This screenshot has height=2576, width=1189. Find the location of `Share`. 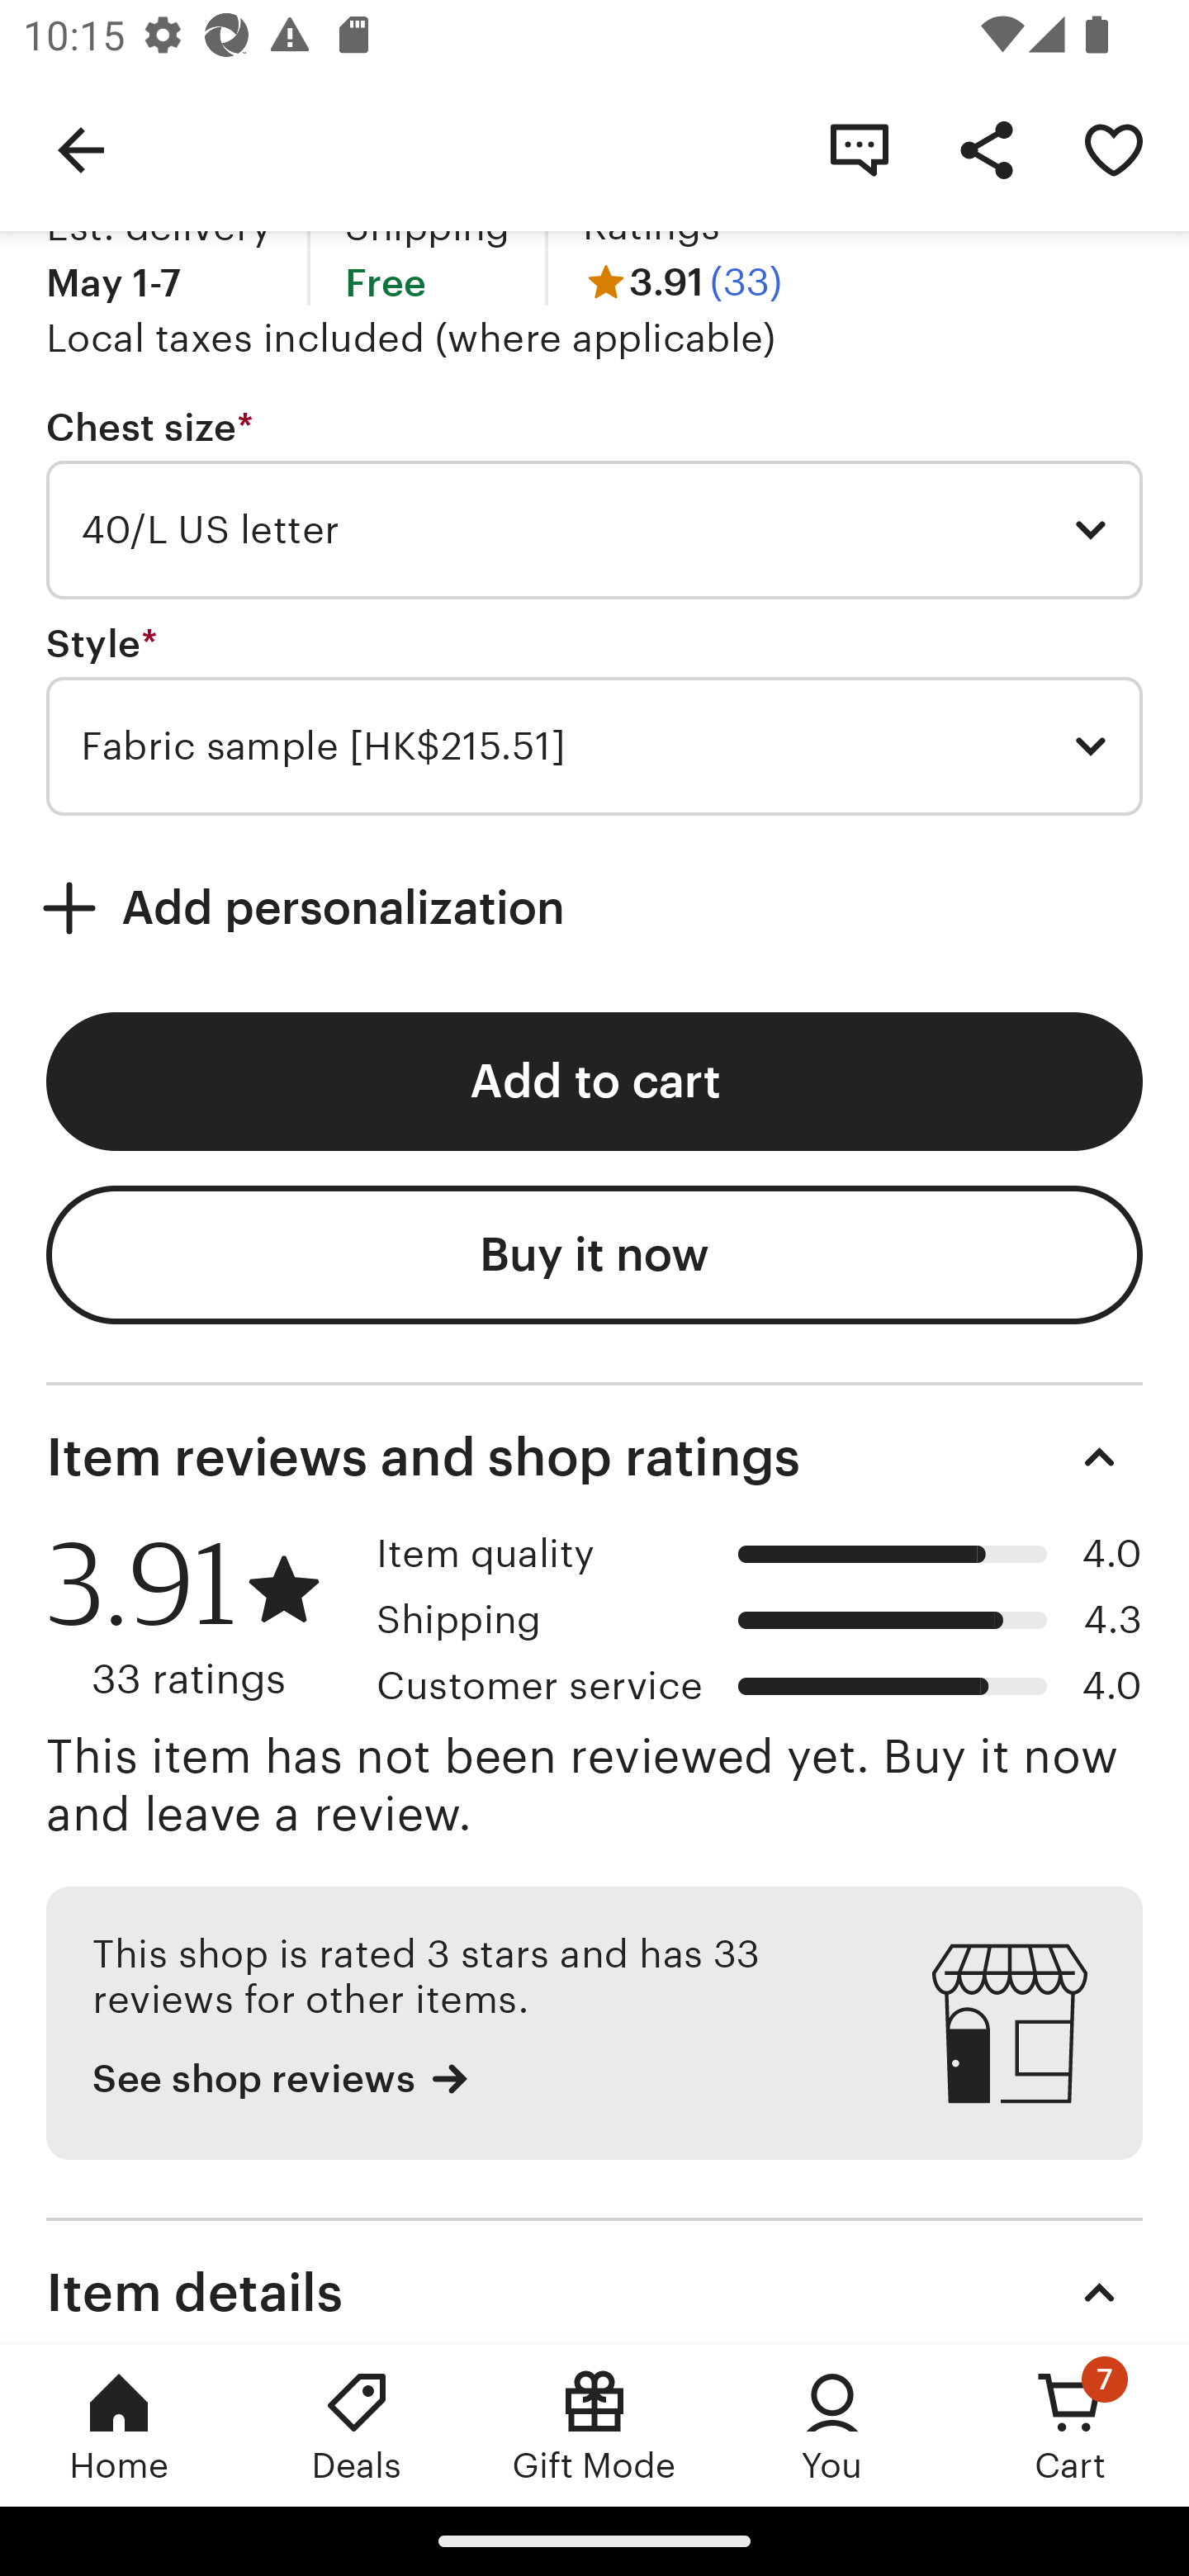

Share is located at coordinates (986, 149).